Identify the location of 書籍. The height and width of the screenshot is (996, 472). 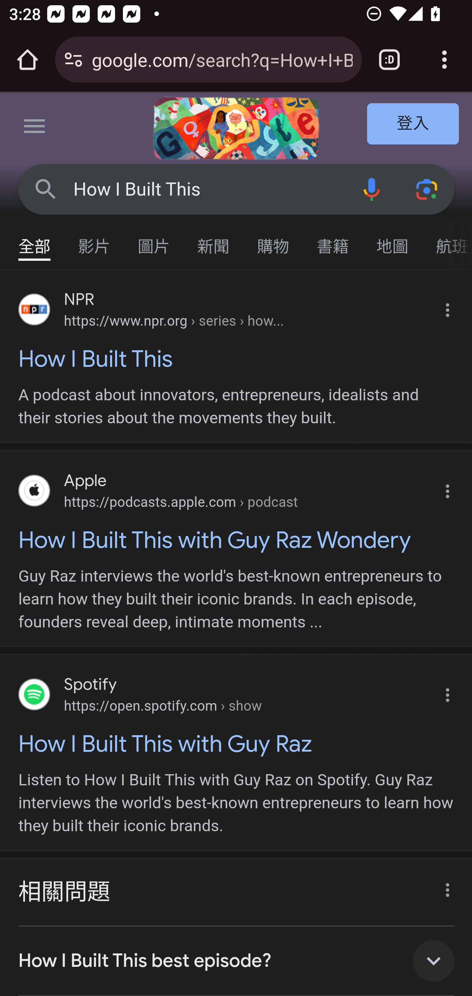
(333, 240).